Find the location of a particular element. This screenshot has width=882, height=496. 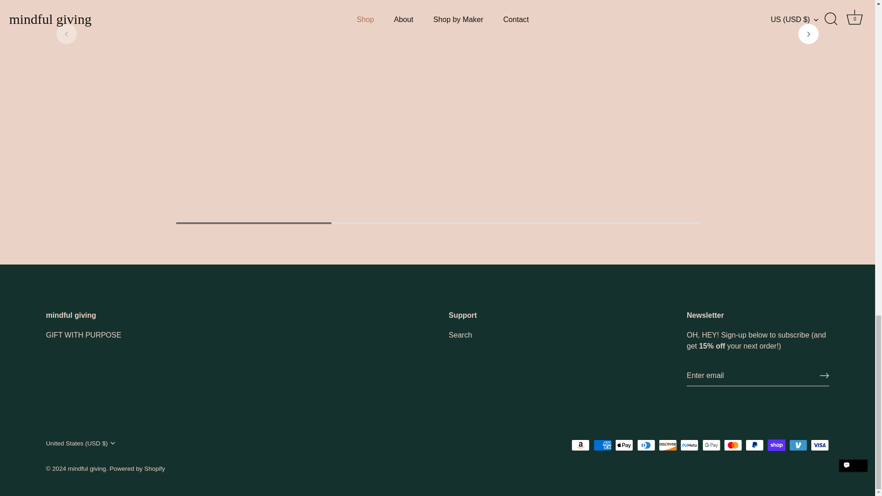

Mastercard is located at coordinates (733, 445).